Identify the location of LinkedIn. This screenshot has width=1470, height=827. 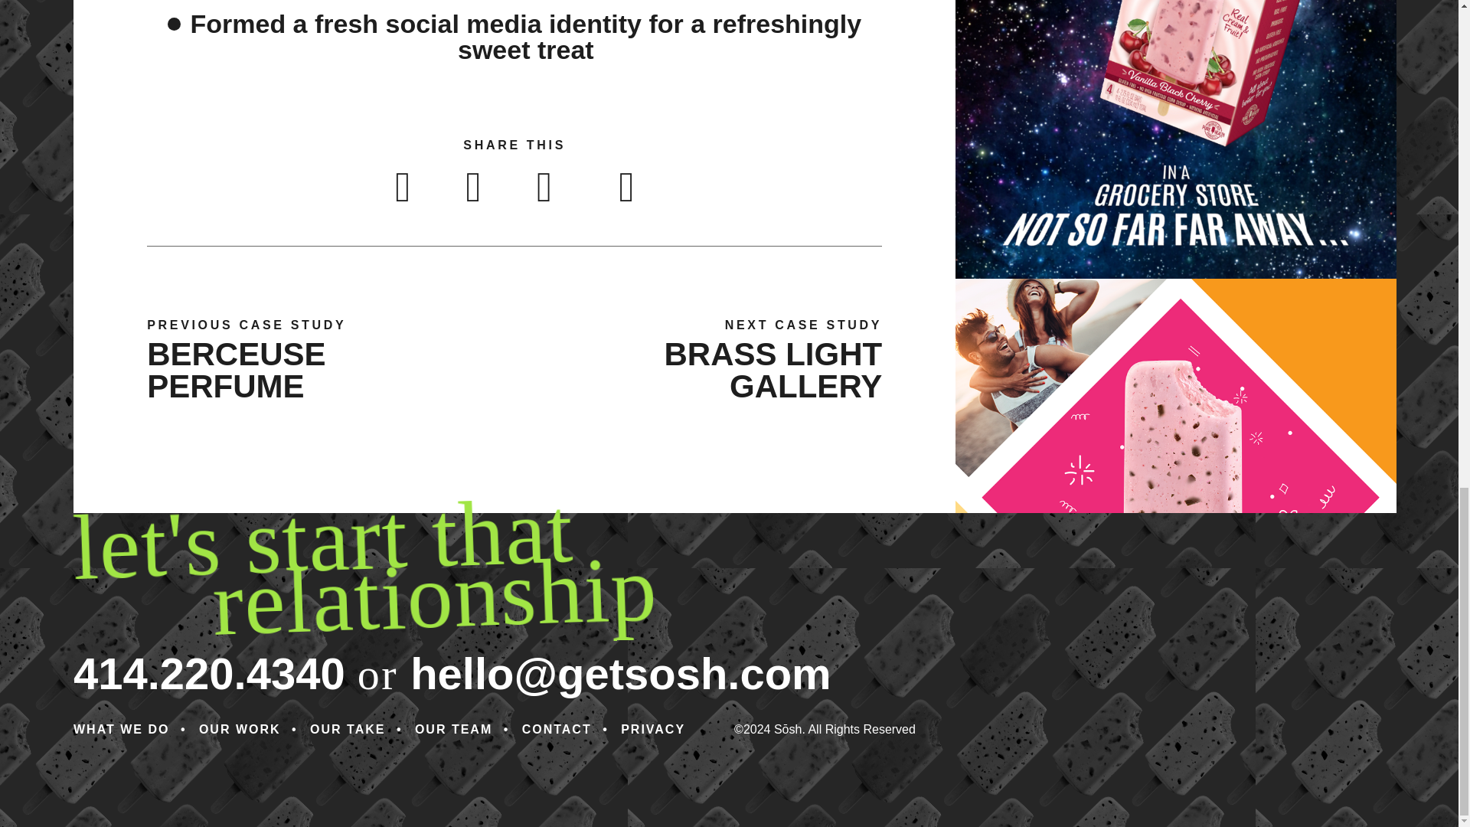
(544, 187).